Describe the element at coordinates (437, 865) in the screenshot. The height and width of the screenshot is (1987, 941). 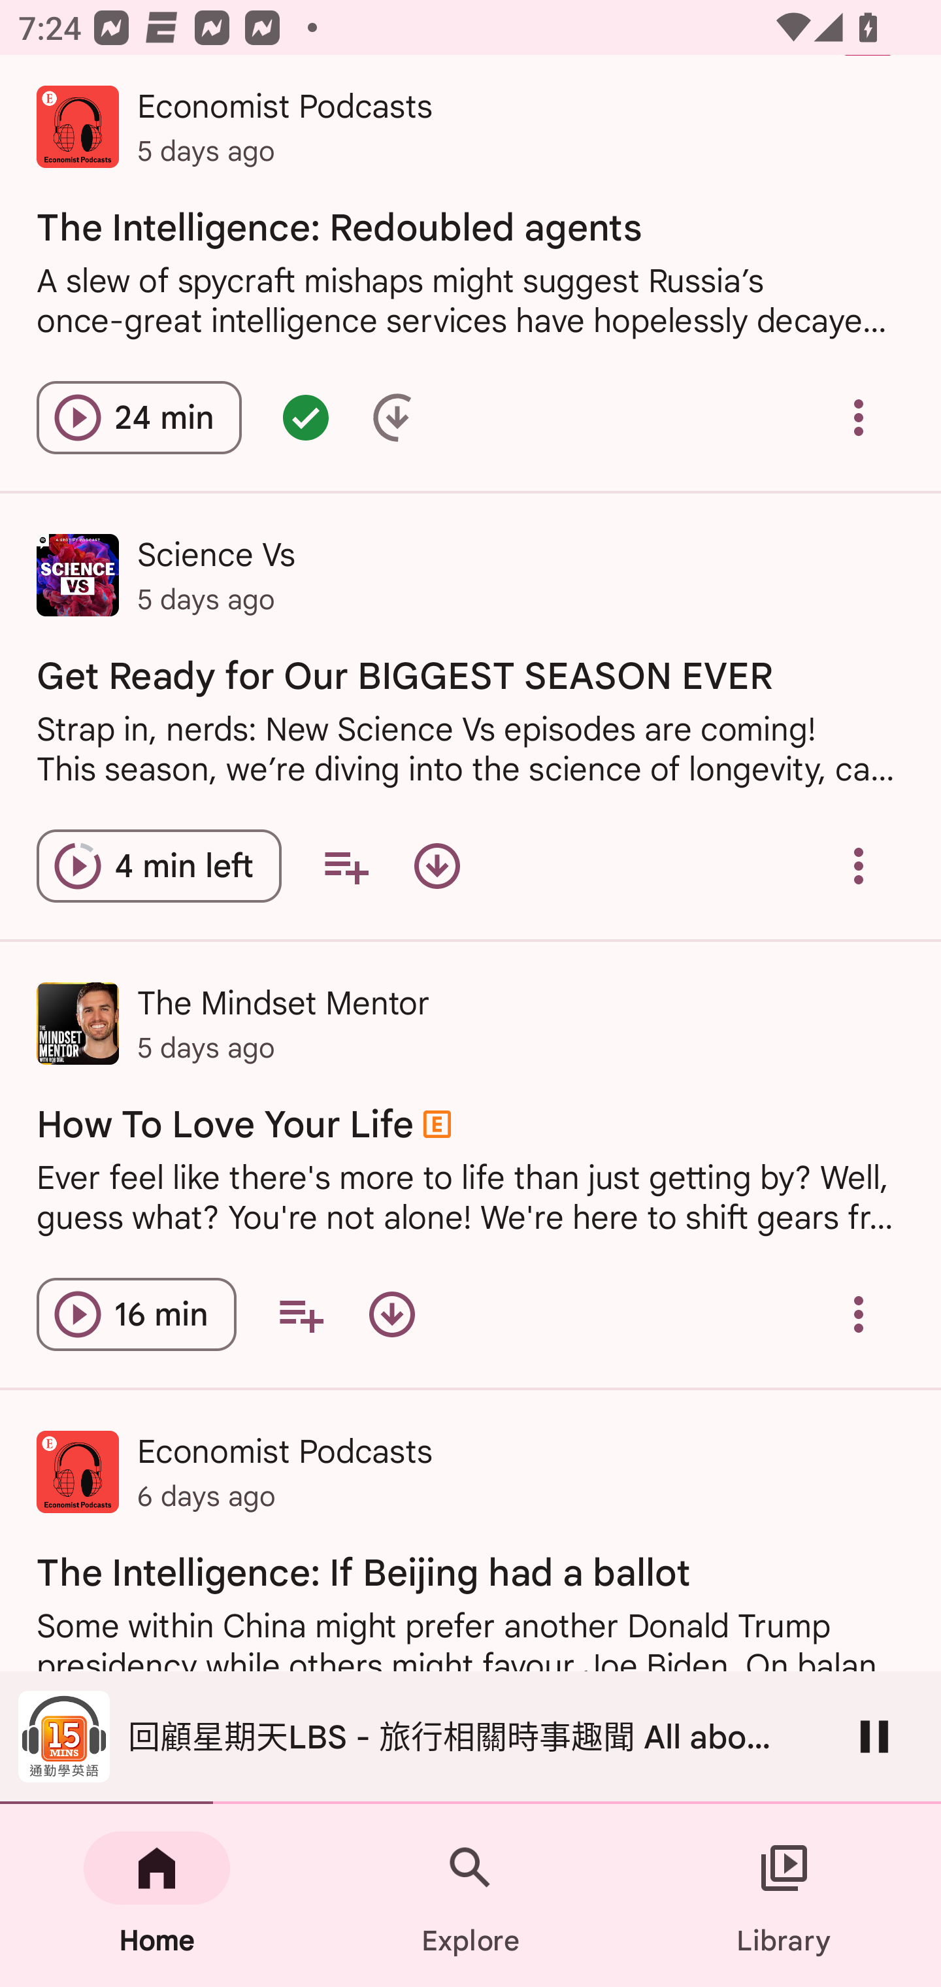
I see `Download episode` at that location.